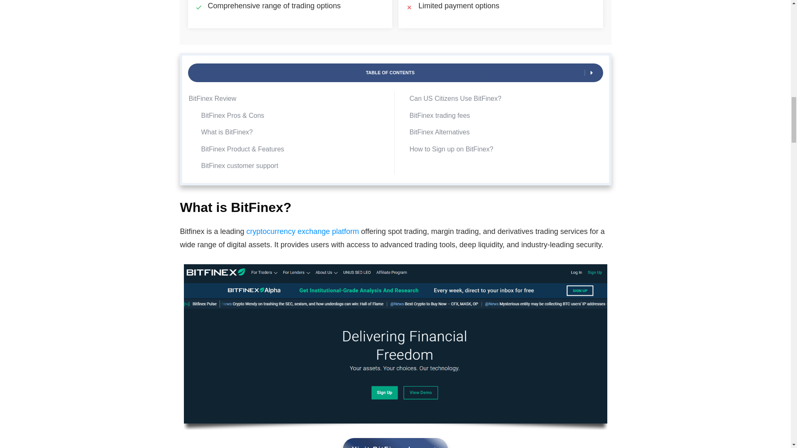 The image size is (797, 448). I want to click on How to Sign up on BitFinex?, so click(451, 149).